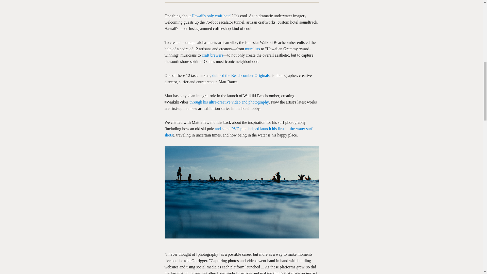 The height and width of the screenshot is (274, 487). Describe the element at coordinates (241, 75) in the screenshot. I see `dubbed the Beachcomber Originals` at that location.